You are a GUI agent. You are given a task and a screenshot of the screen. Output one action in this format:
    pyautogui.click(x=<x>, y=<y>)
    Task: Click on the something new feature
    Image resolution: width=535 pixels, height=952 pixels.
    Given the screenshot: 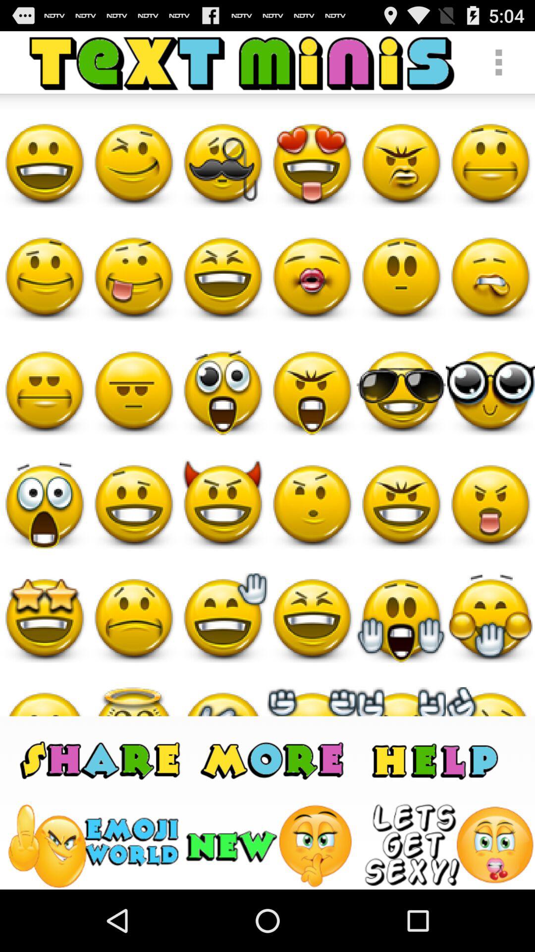 What is the action you would take?
    pyautogui.click(x=270, y=846)
    